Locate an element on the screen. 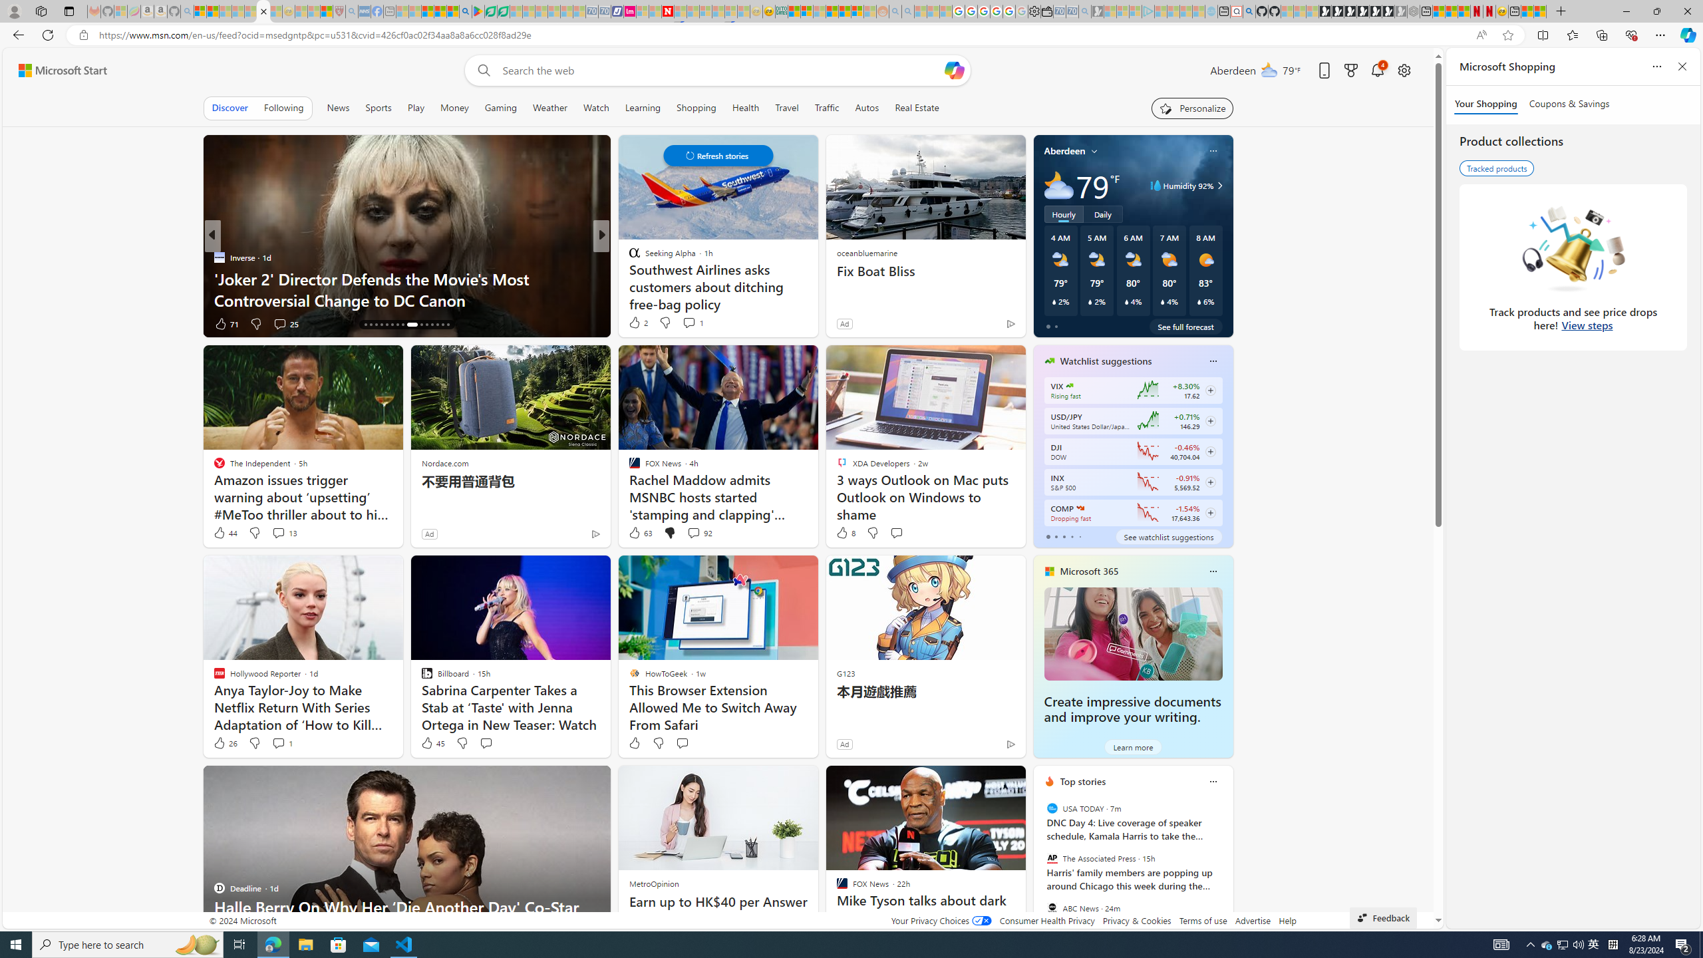 This screenshot has height=958, width=1703. Travel is located at coordinates (786, 108).